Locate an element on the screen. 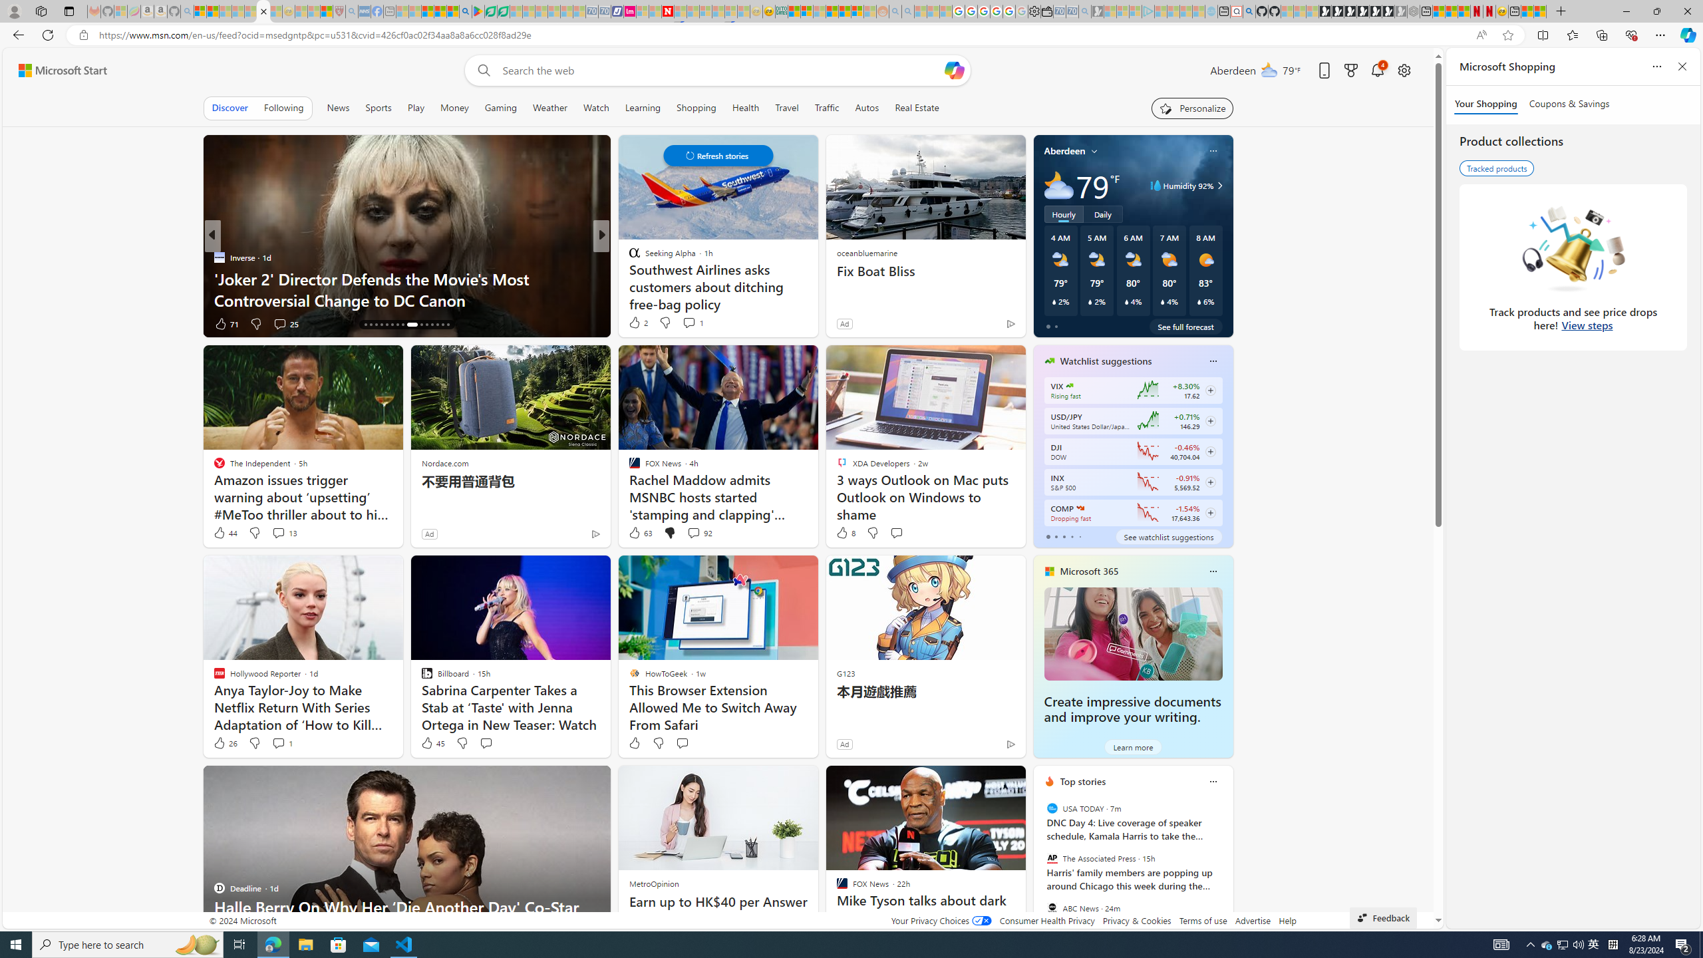 This screenshot has height=958, width=1703. Travel is located at coordinates (786, 108).